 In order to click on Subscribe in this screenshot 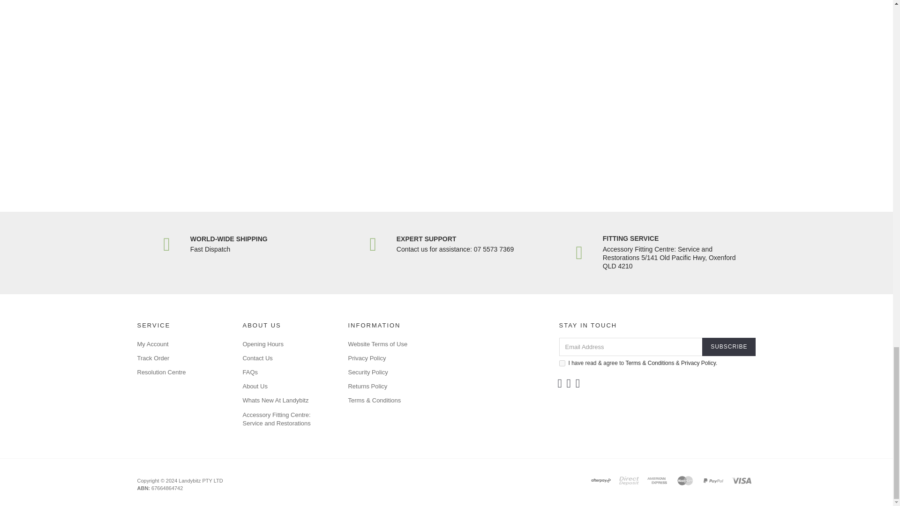, I will do `click(728, 347)`.